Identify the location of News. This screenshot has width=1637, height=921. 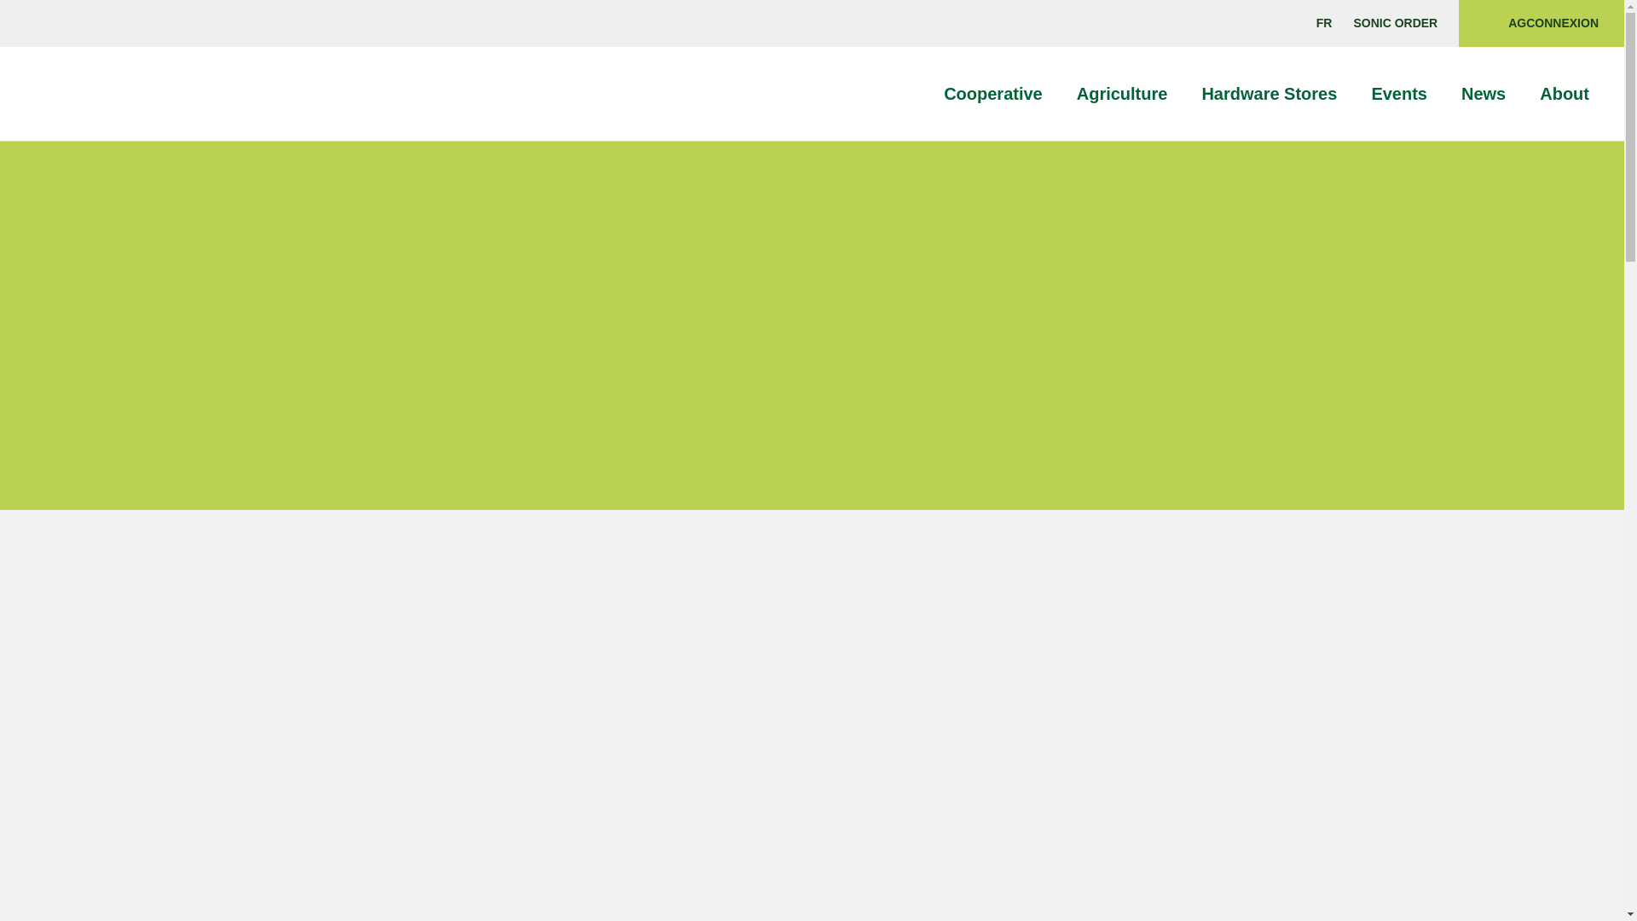
(1490, 94).